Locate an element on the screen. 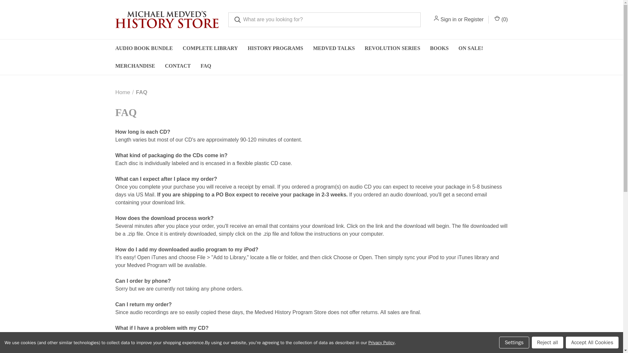  Register is located at coordinates (474, 20).